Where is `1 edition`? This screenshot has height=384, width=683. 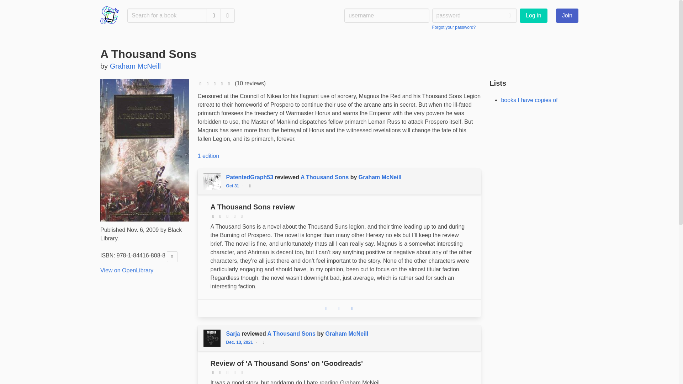
1 edition is located at coordinates (208, 156).